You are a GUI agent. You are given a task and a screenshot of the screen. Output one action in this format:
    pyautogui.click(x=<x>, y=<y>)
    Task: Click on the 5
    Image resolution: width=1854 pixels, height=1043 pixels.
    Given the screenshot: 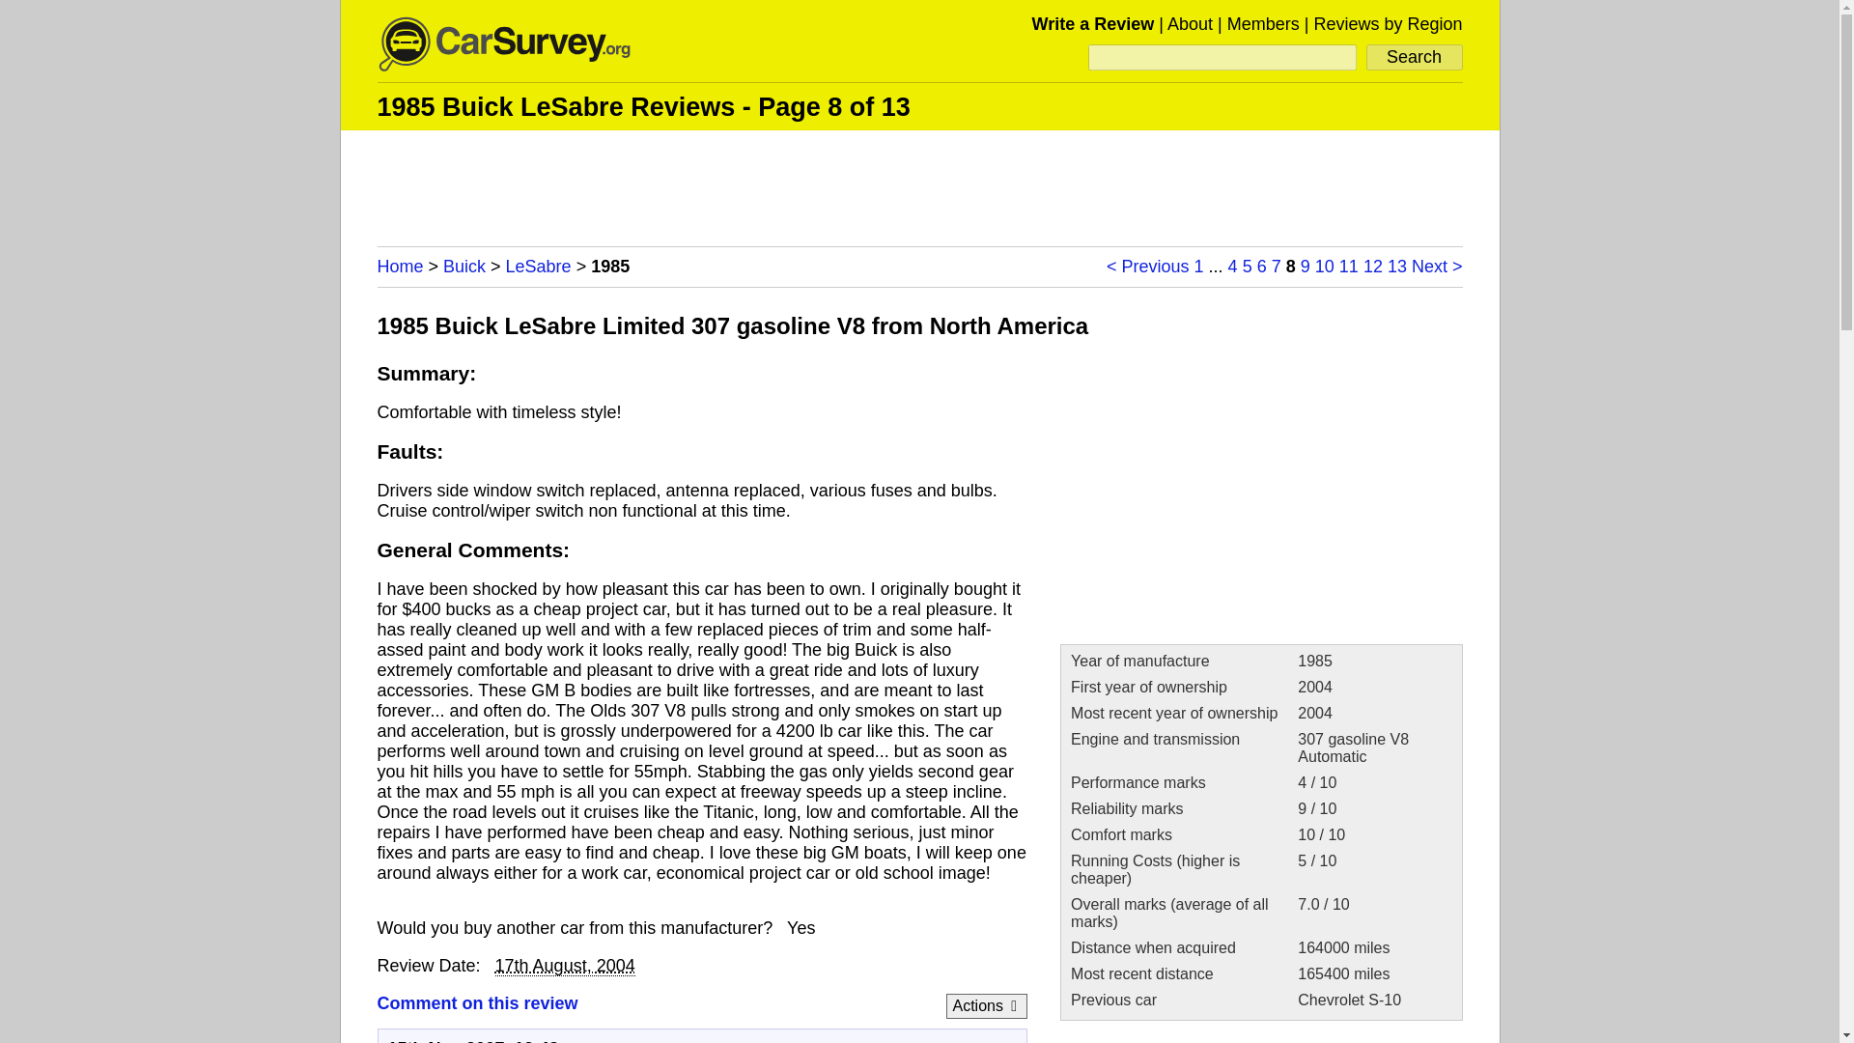 What is the action you would take?
    pyautogui.click(x=1248, y=267)
    